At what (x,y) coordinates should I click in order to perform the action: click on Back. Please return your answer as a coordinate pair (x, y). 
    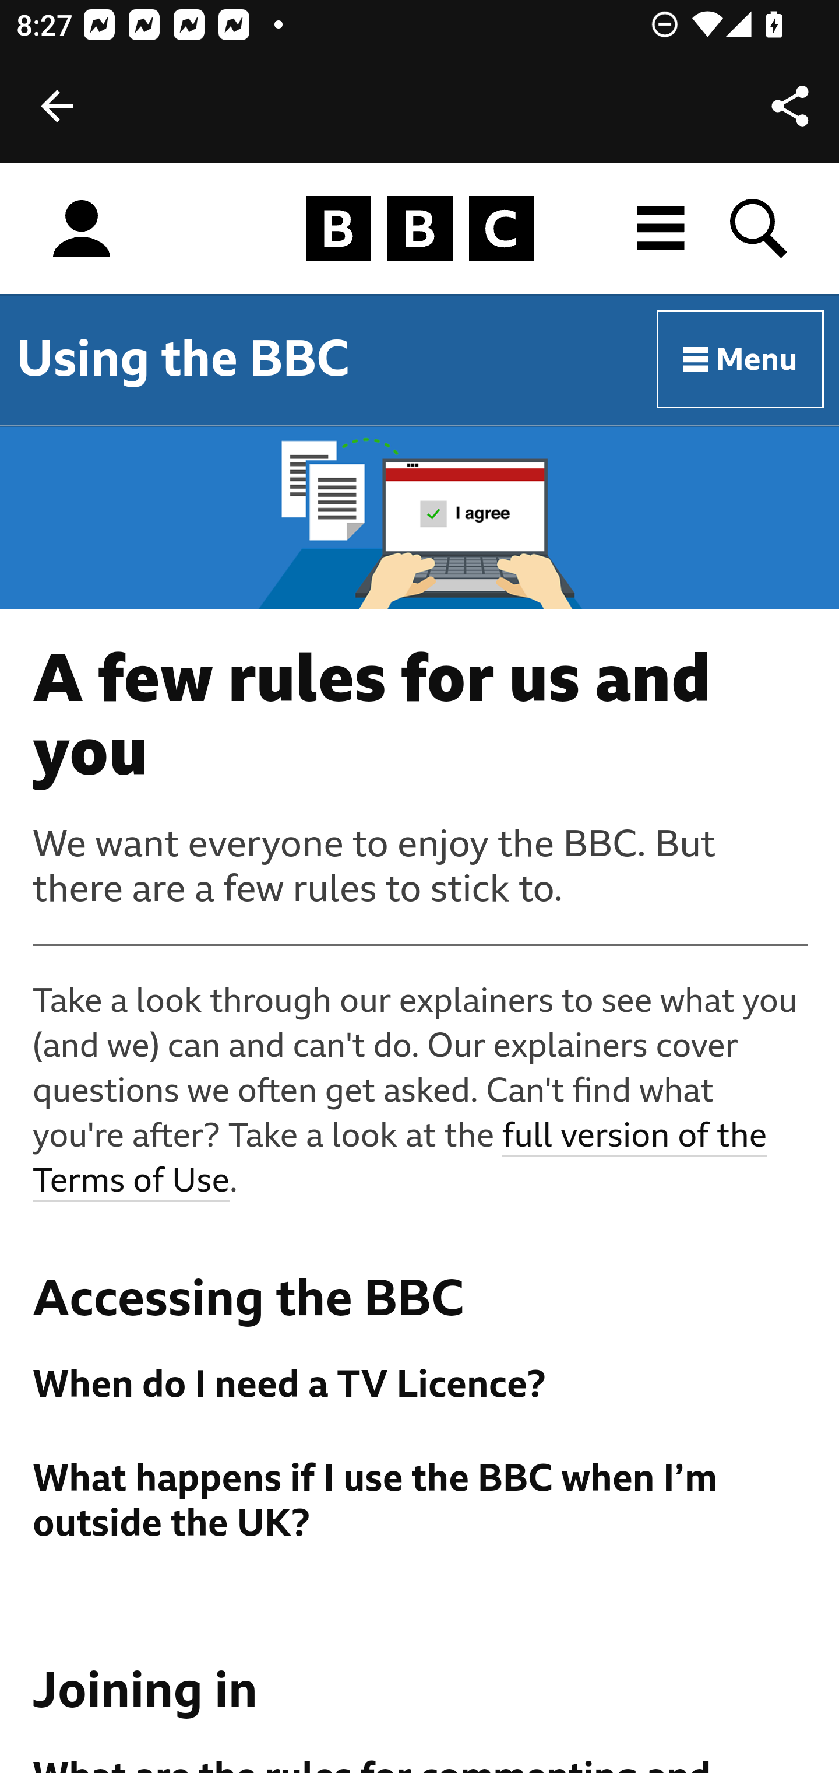
    Looking at the image, I should click on (57, 106).